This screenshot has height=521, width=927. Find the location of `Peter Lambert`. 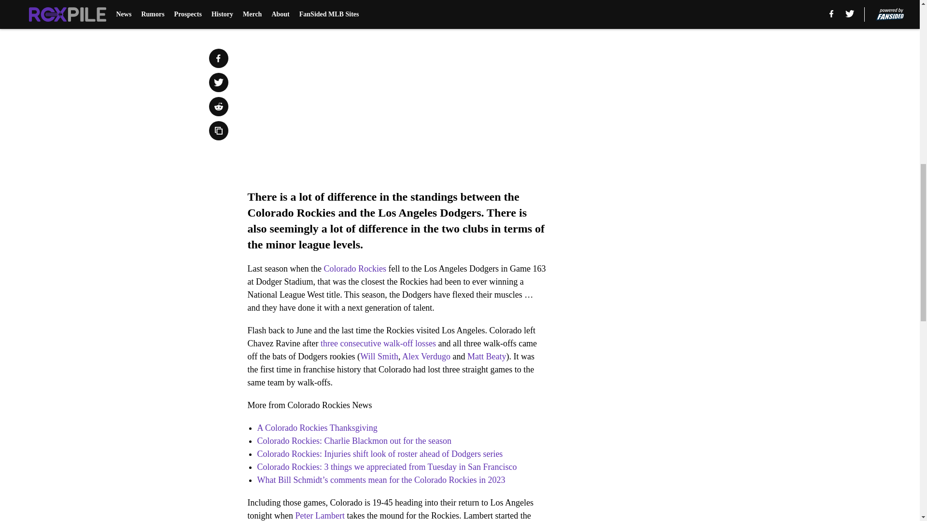

Peter Lambert is located at coordinates (320, 515).